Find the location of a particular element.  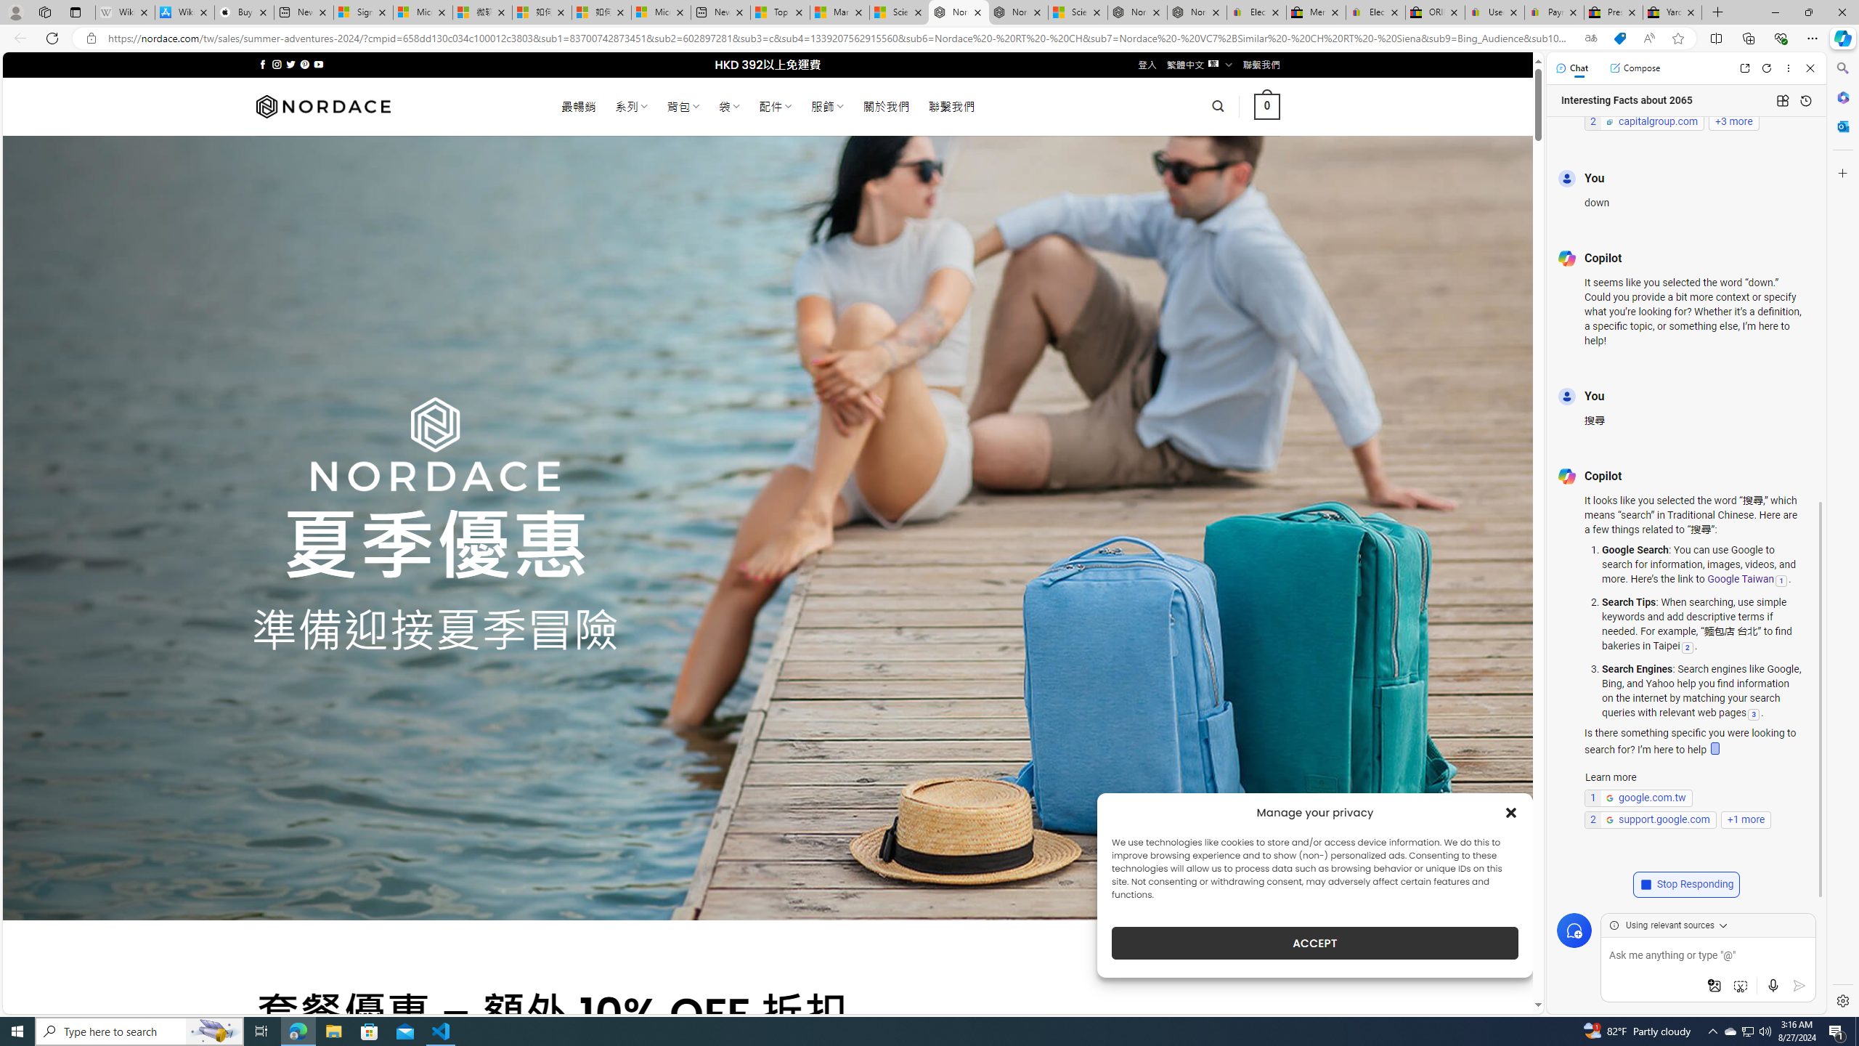

Follow on Instagram is located at coordinates (277, 64).